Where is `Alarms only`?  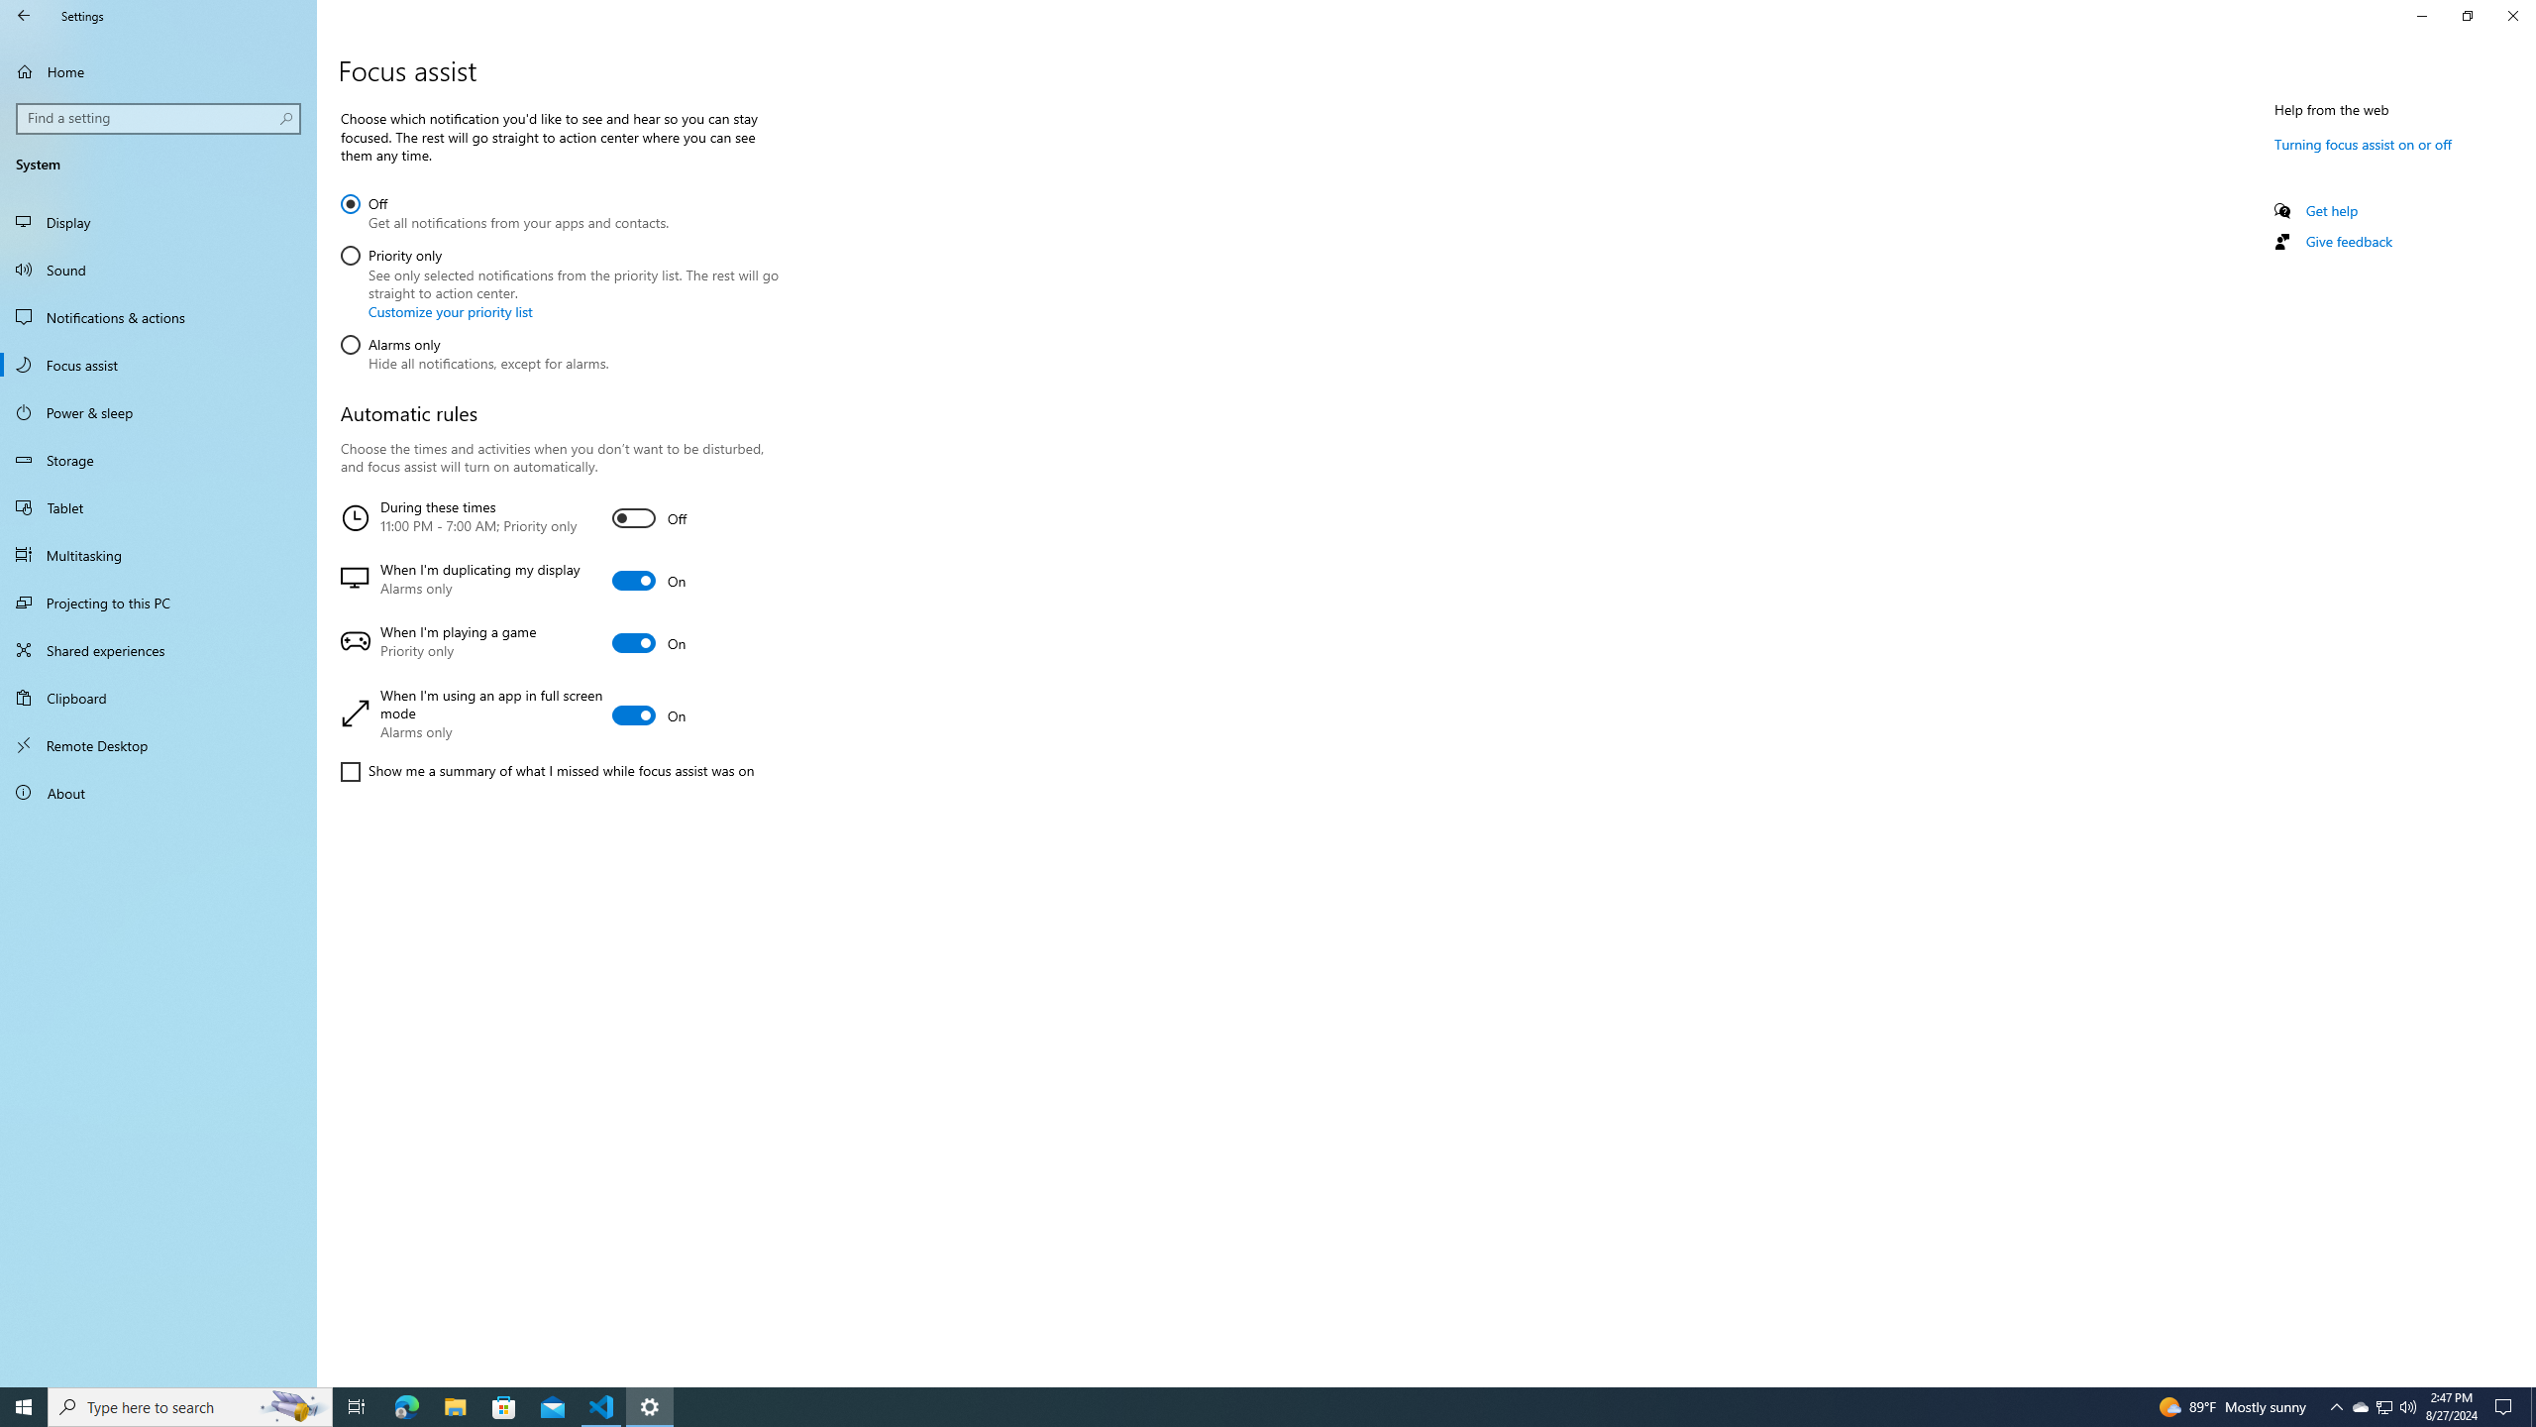 Alarms only is located at coordinates (474, 351).